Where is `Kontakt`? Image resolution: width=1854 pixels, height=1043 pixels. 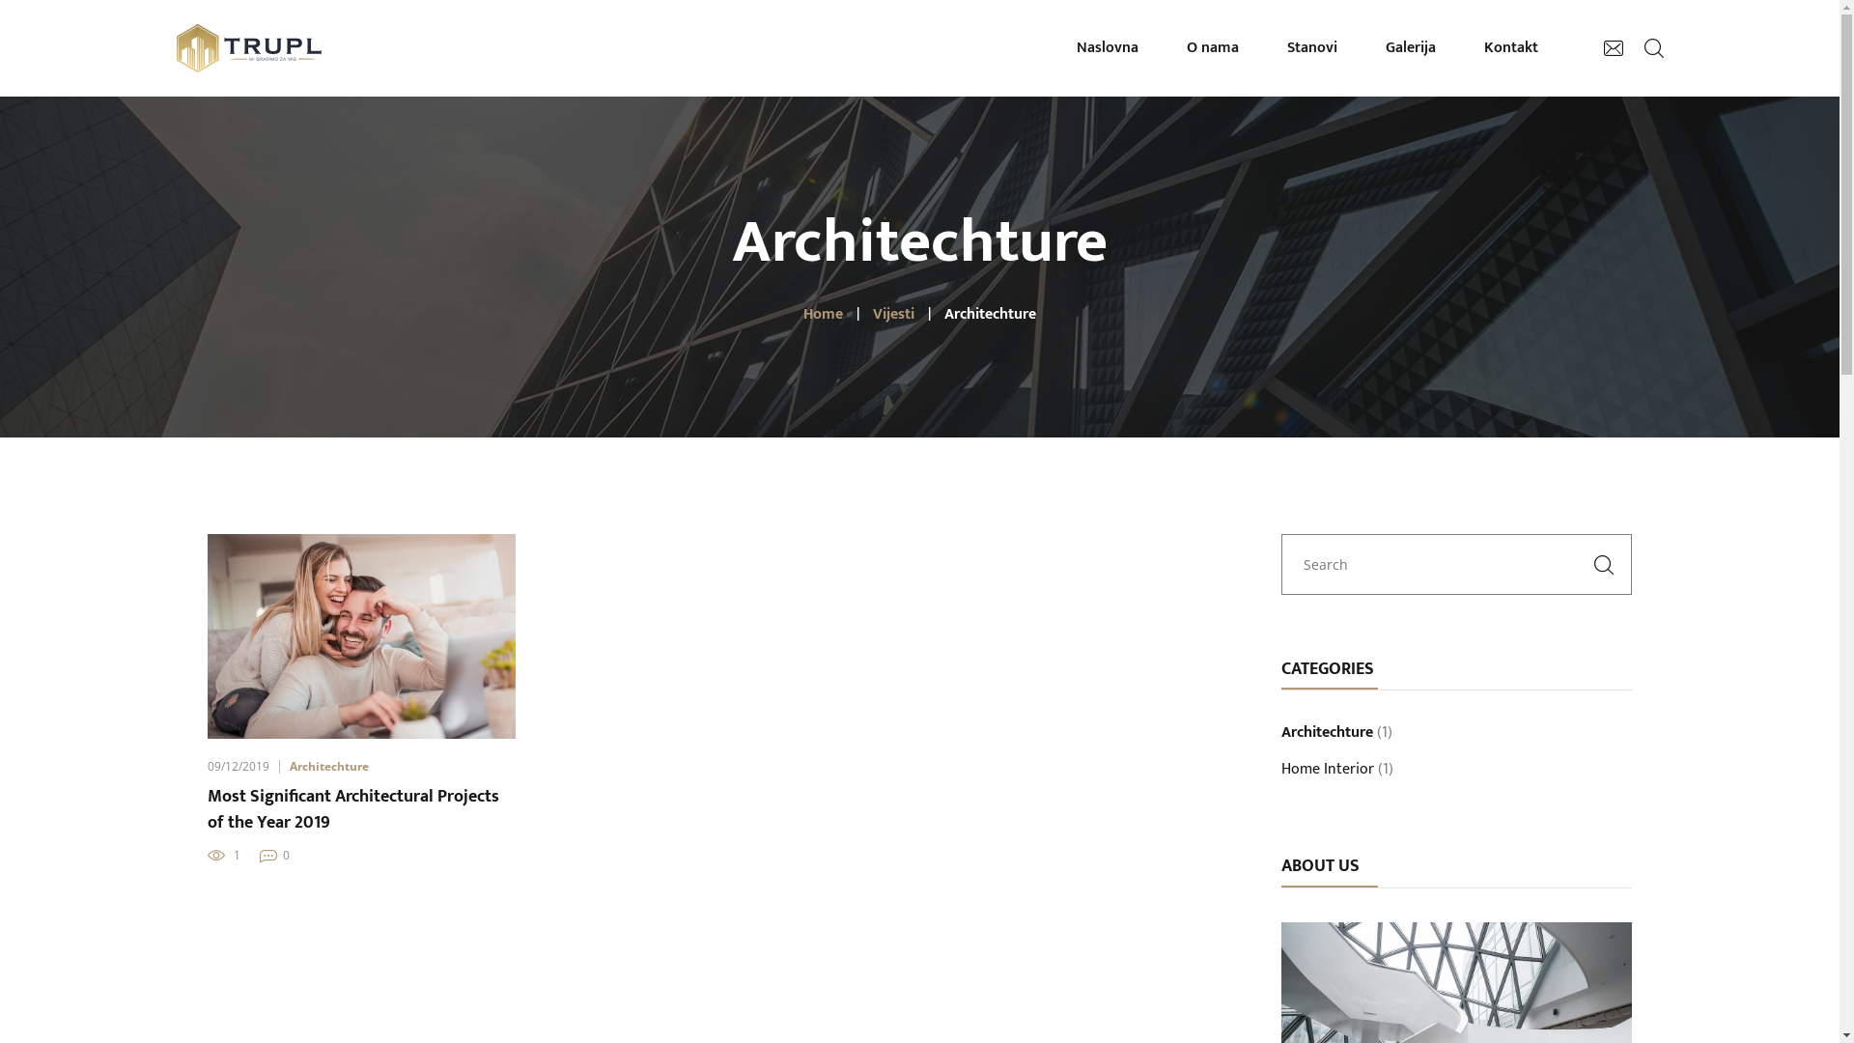
Kontakt is located at coordinates (1511, 48).